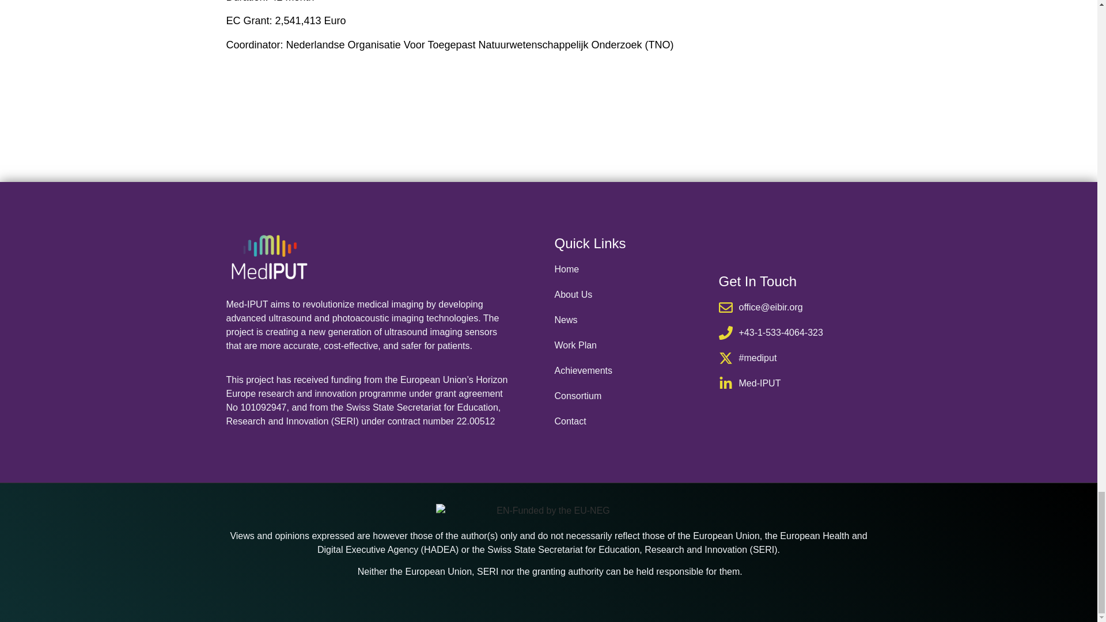  I want to click on Contact, so click(630, 422).